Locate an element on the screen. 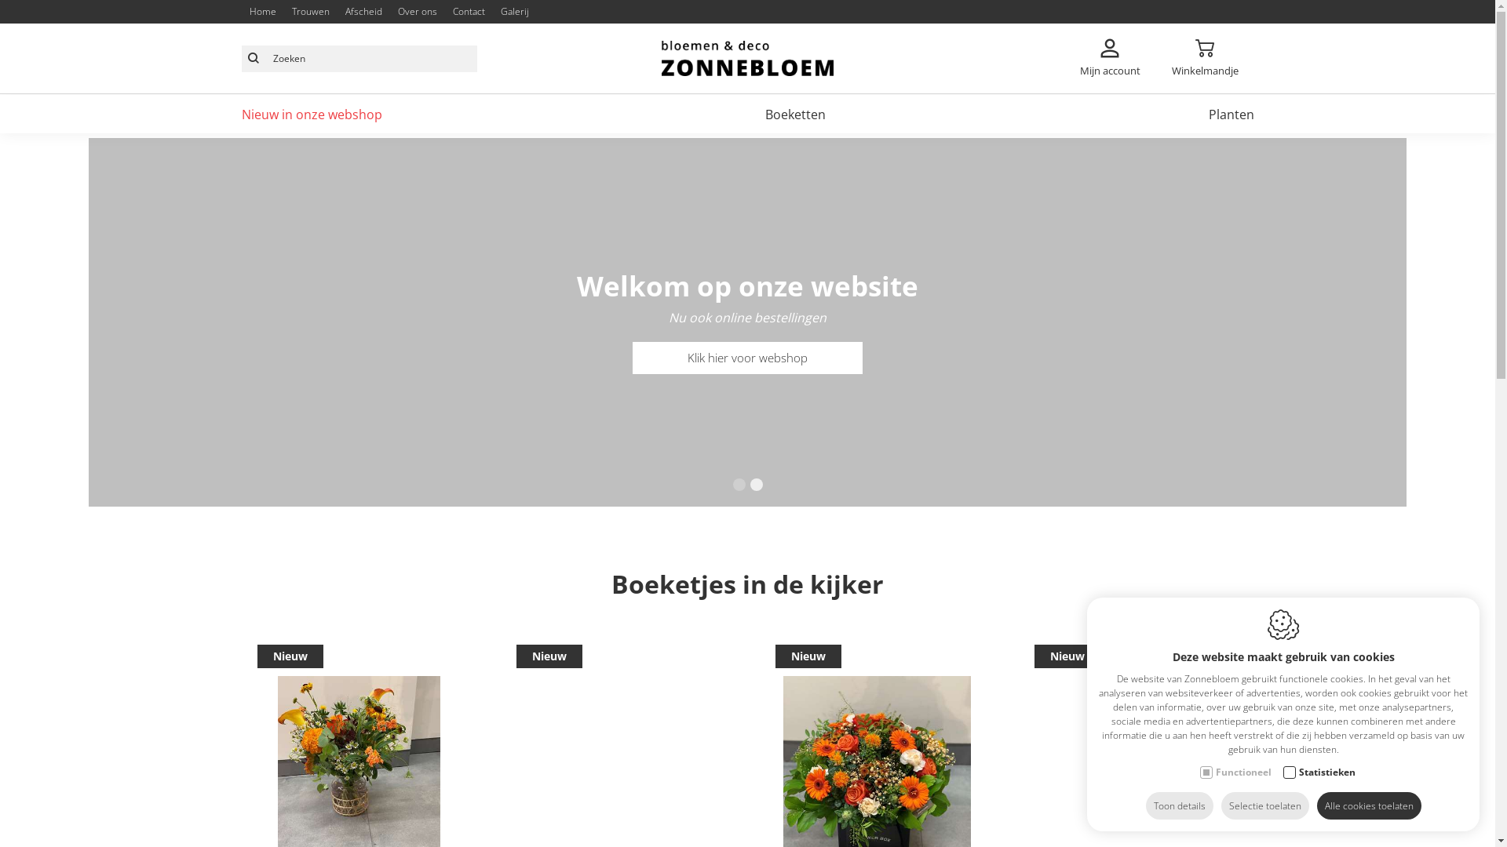 The image size is (1507, 847). 2 is located at coordinates (757, 485).